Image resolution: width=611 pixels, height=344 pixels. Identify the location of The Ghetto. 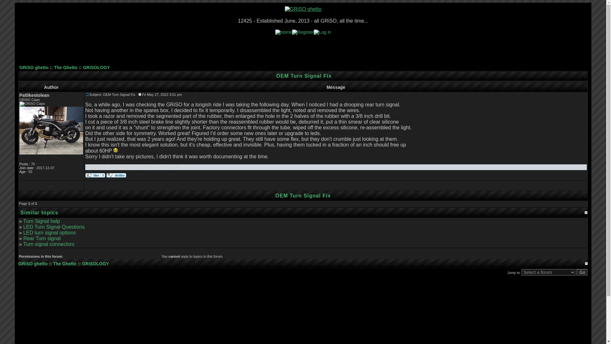
(65, 263).